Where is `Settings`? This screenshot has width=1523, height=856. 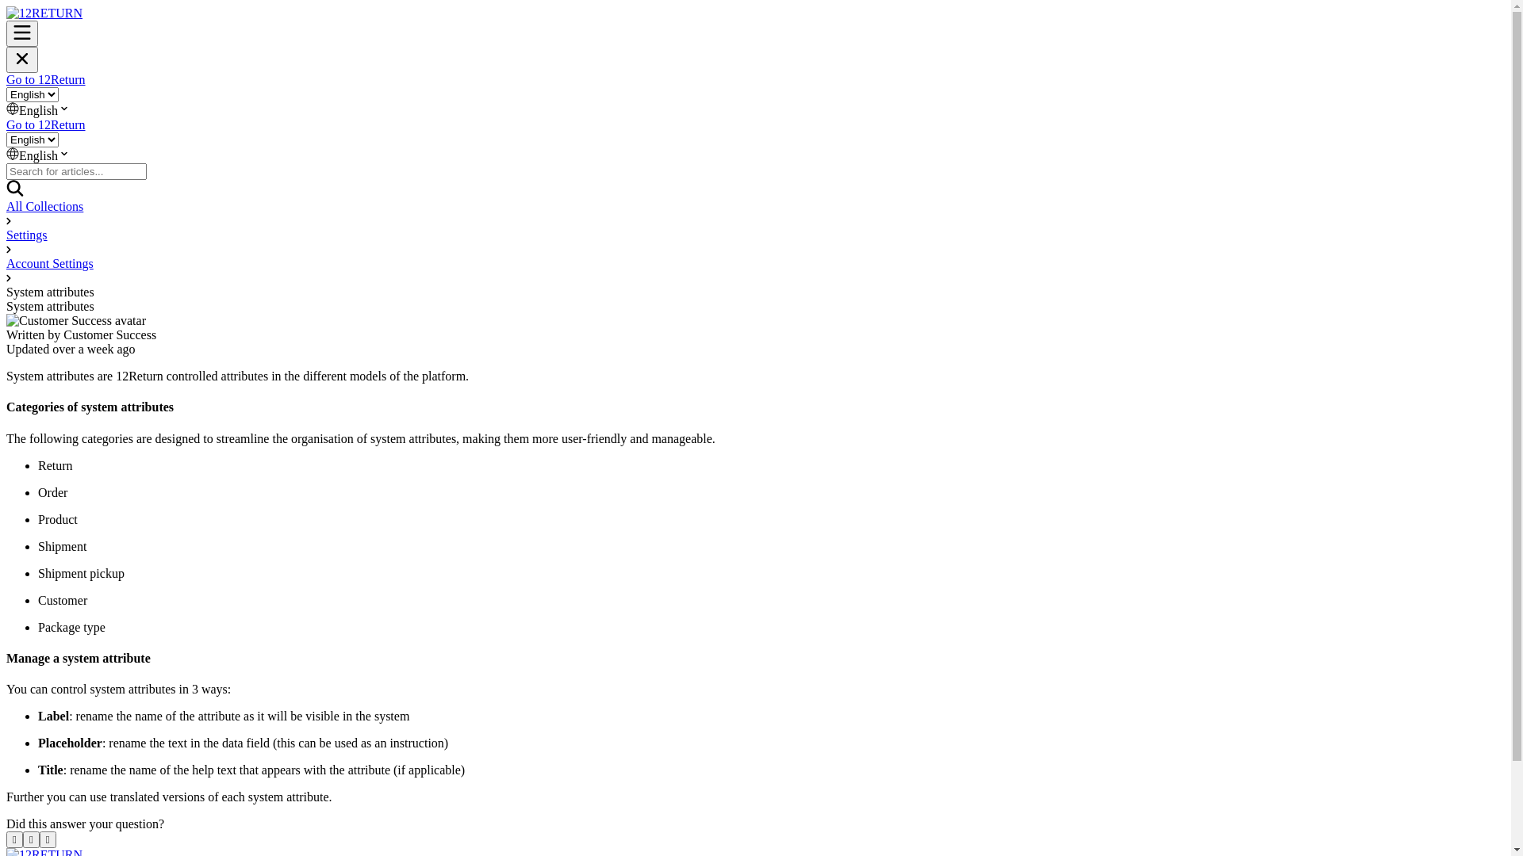 Settings is located at coordinates (27, 235).